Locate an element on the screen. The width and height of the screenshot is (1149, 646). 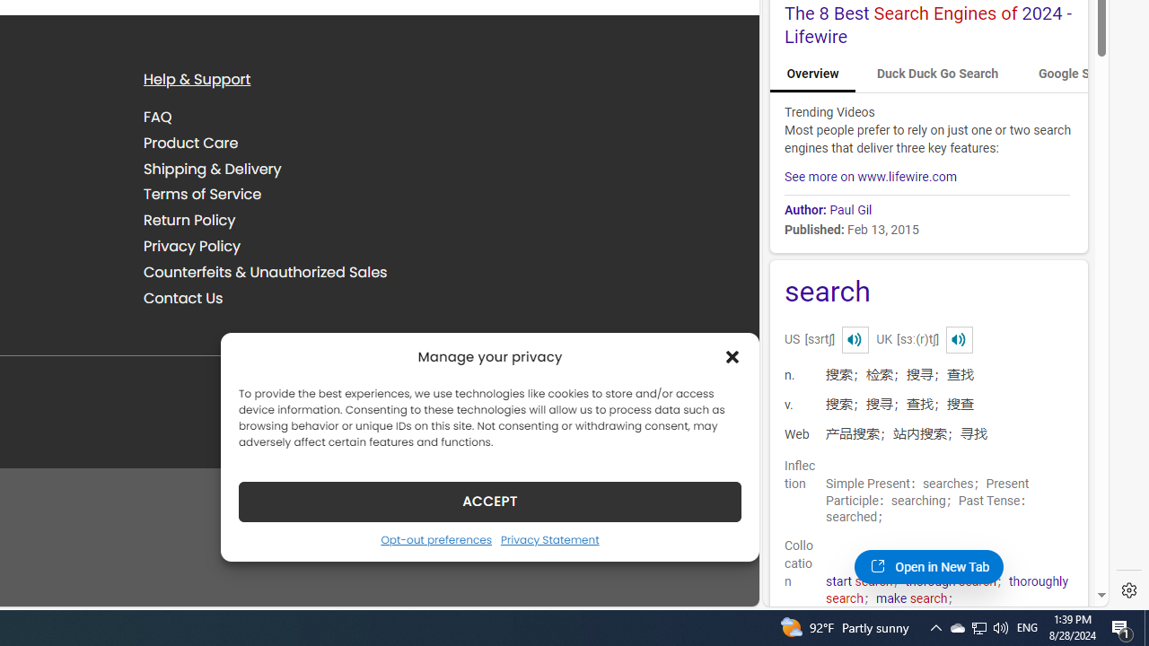
FAQ is located at coordinates (292, 118).